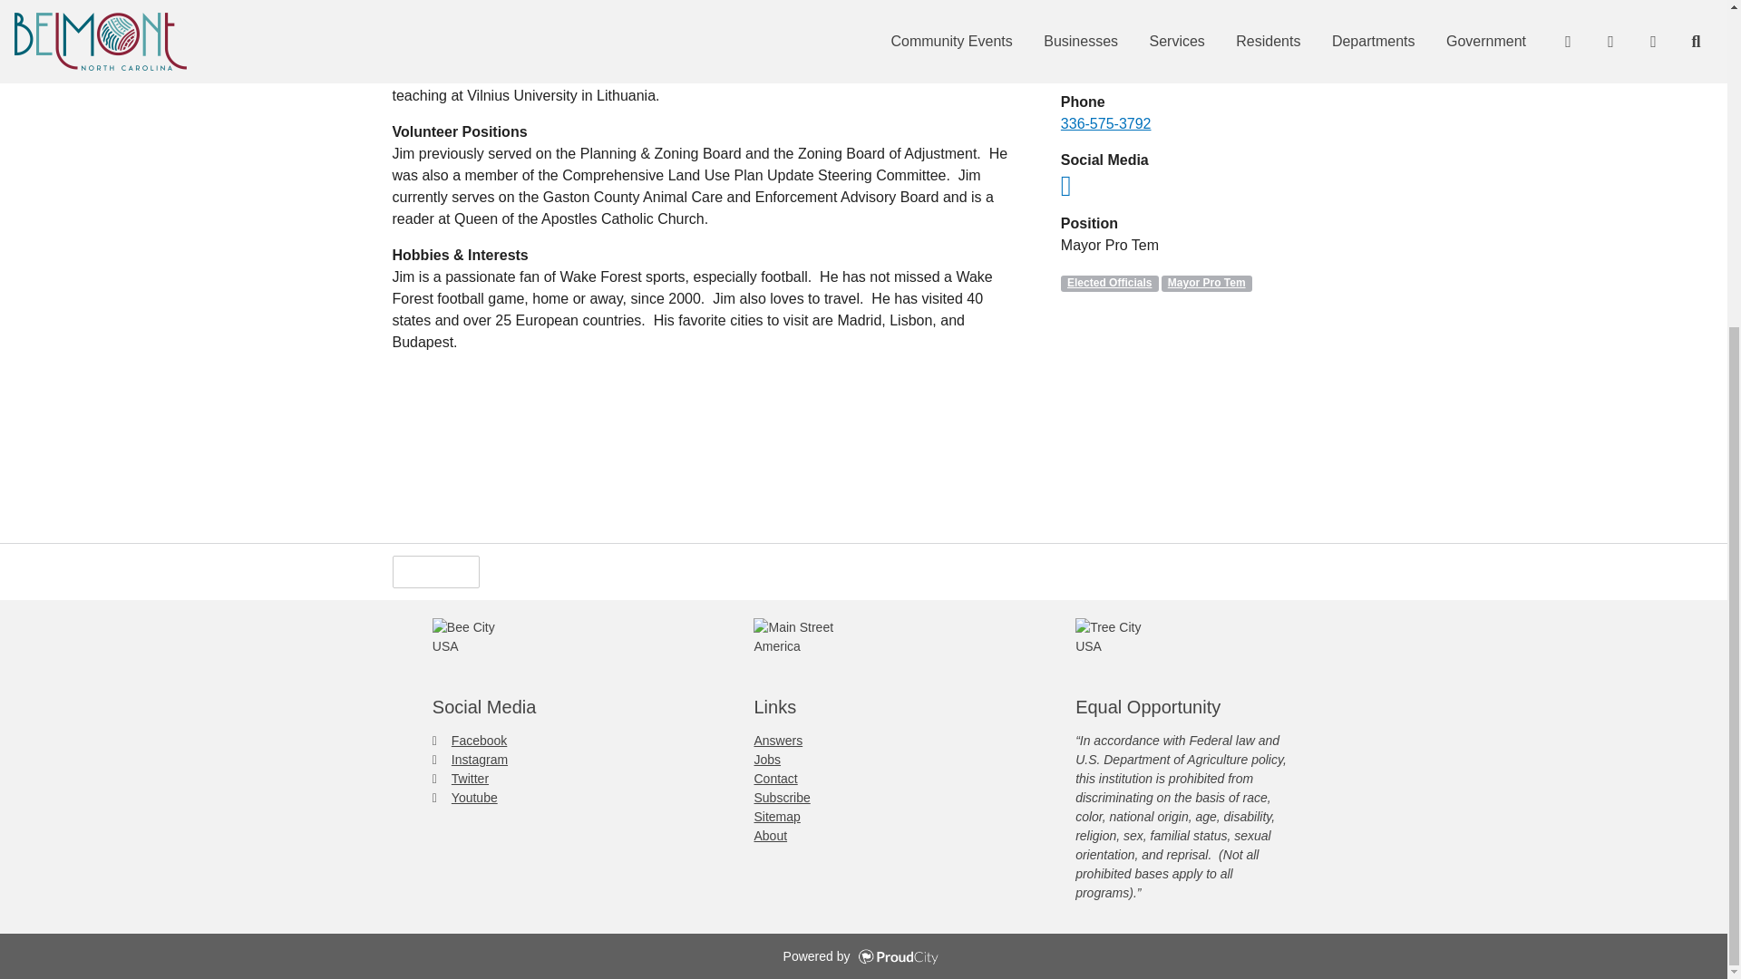 The image size is (1741, 979). I want to click on Facebook, so click(469, 740).